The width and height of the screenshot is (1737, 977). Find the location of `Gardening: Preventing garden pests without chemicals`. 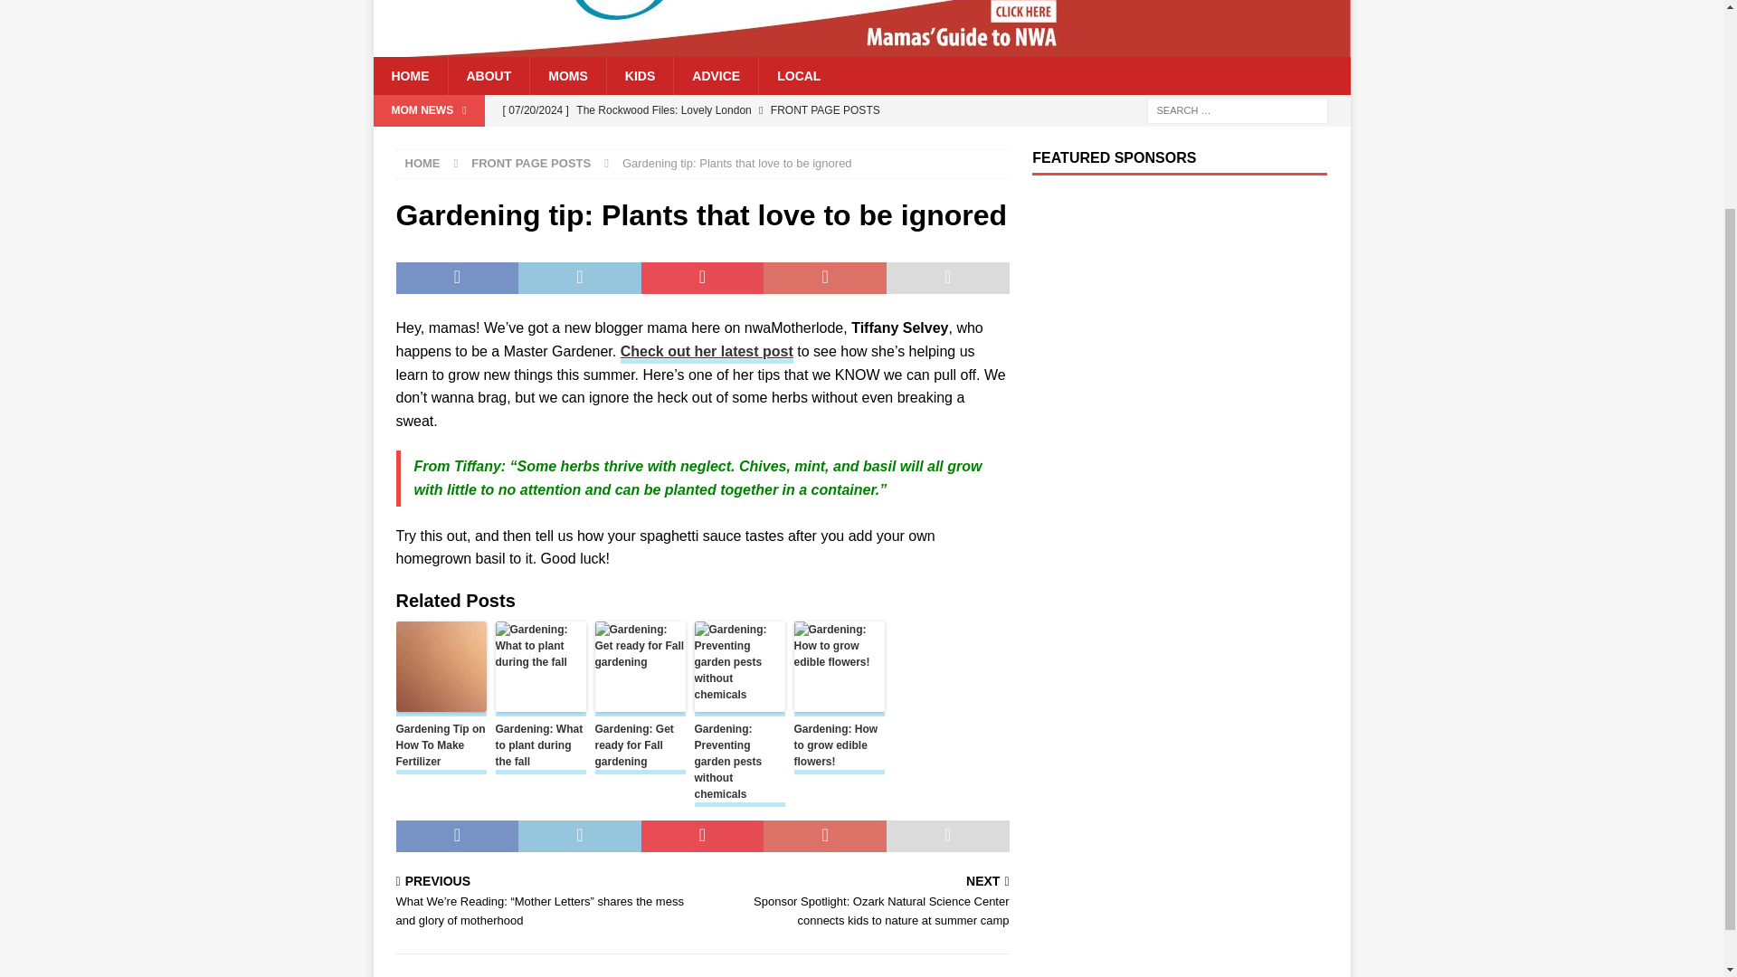

Gardening: Preventing garden pests without chemicals is located at coordinates (740, 764).